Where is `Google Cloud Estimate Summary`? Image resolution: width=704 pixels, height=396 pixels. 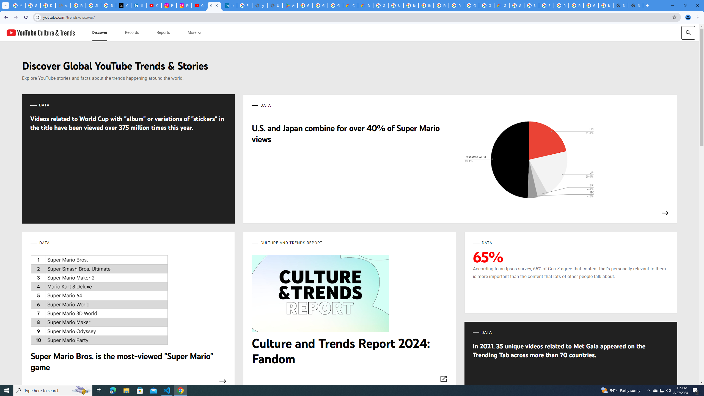 Google Cloud Estimate Summary is located at coordinates (502, 5).